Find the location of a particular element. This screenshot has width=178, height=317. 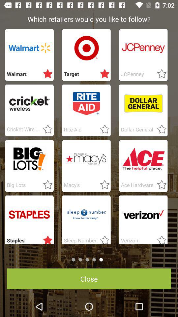

favorite is located at coordinates (46, 185).